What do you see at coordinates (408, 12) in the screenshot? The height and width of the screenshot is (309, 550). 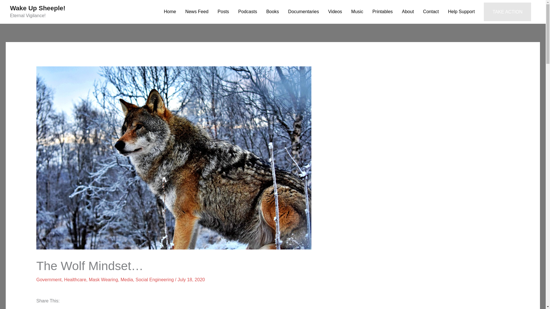 I see `About` at bounding box center [408, 12].